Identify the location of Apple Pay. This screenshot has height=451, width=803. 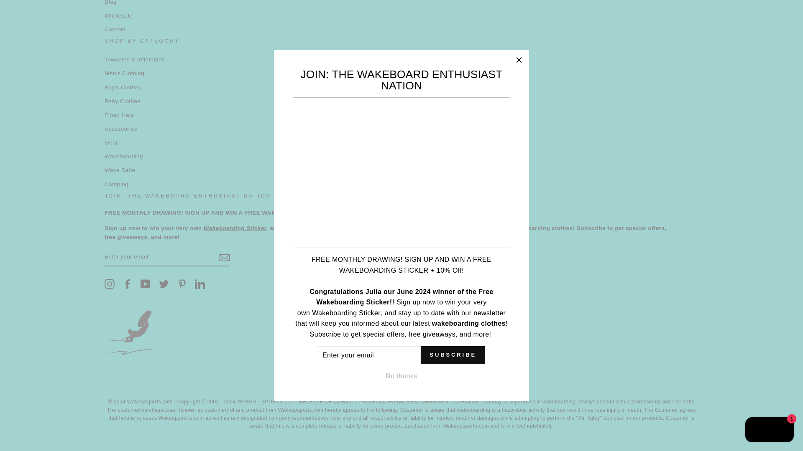
(327, 383).